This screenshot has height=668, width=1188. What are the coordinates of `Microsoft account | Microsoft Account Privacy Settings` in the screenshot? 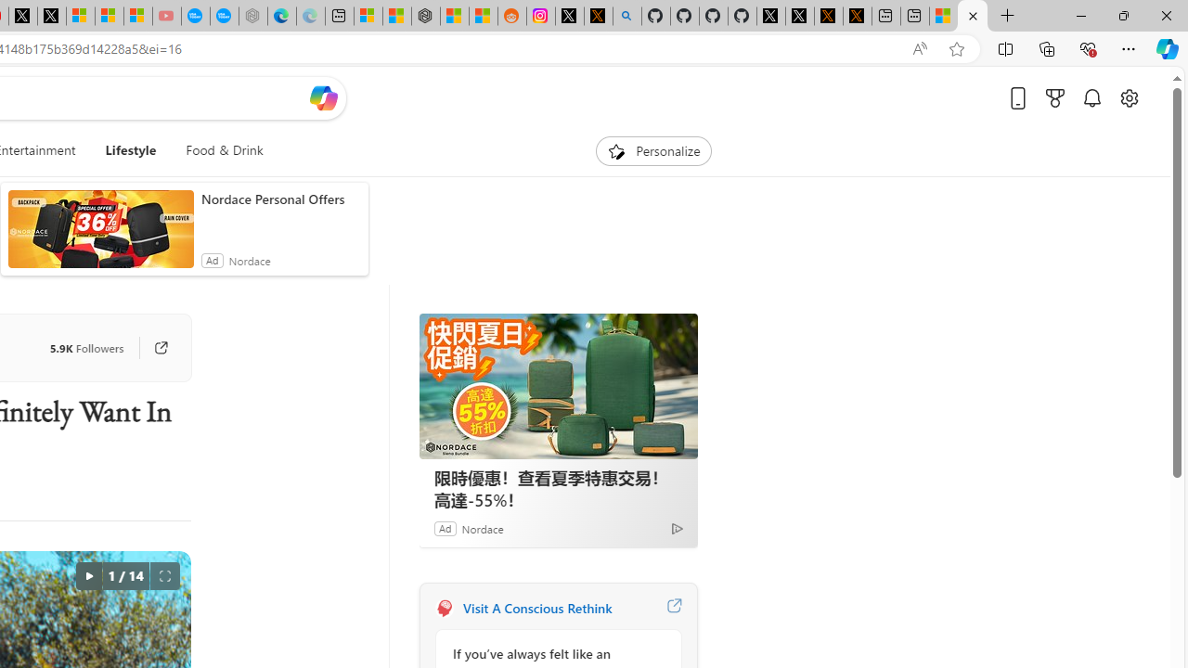 It's located at (368, 17).